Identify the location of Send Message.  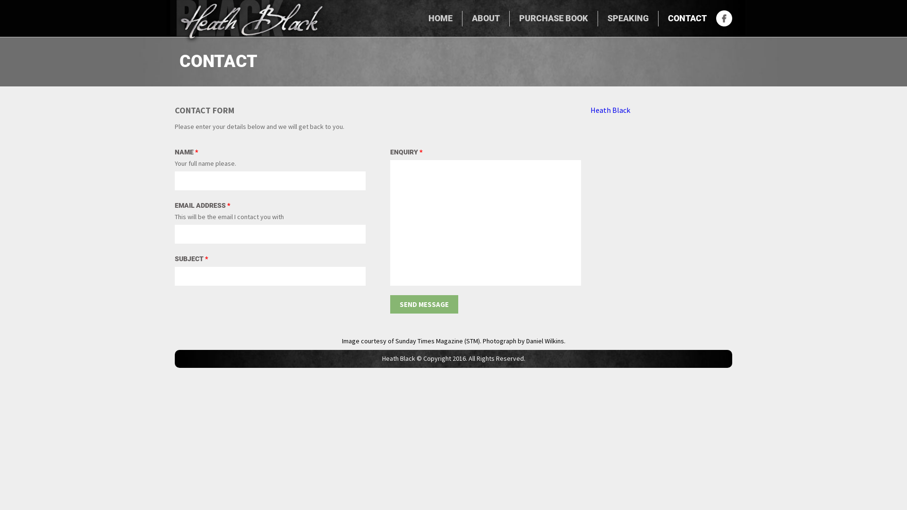
(424, 304).